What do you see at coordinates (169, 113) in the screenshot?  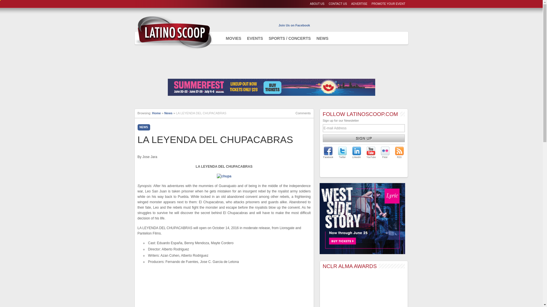 I see `News` at bounding box center [169, 113].